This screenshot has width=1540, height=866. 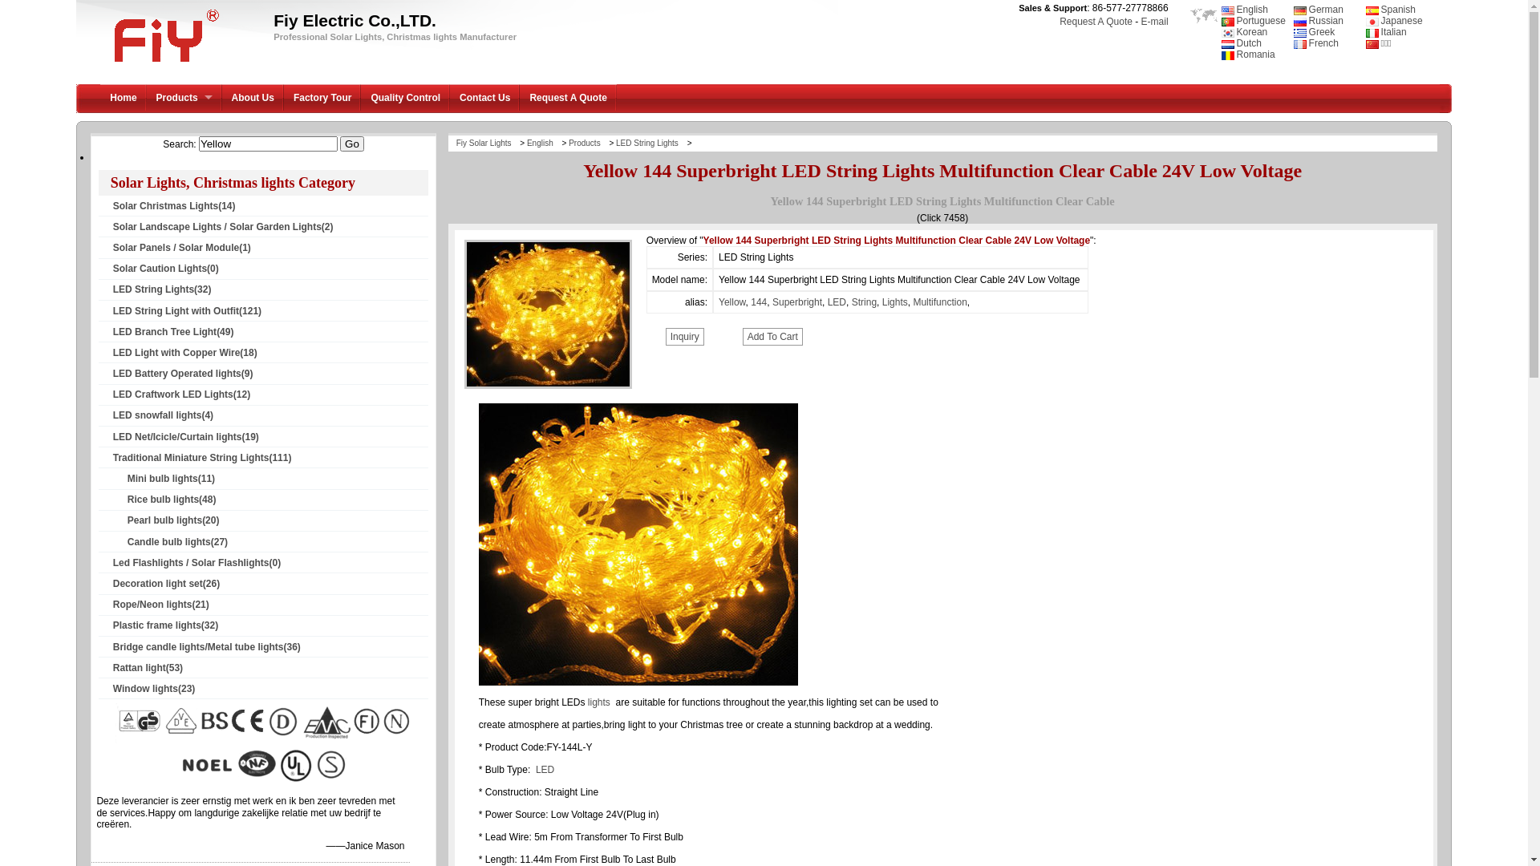 I want to click on Greek, so click(x=1315, y=32).